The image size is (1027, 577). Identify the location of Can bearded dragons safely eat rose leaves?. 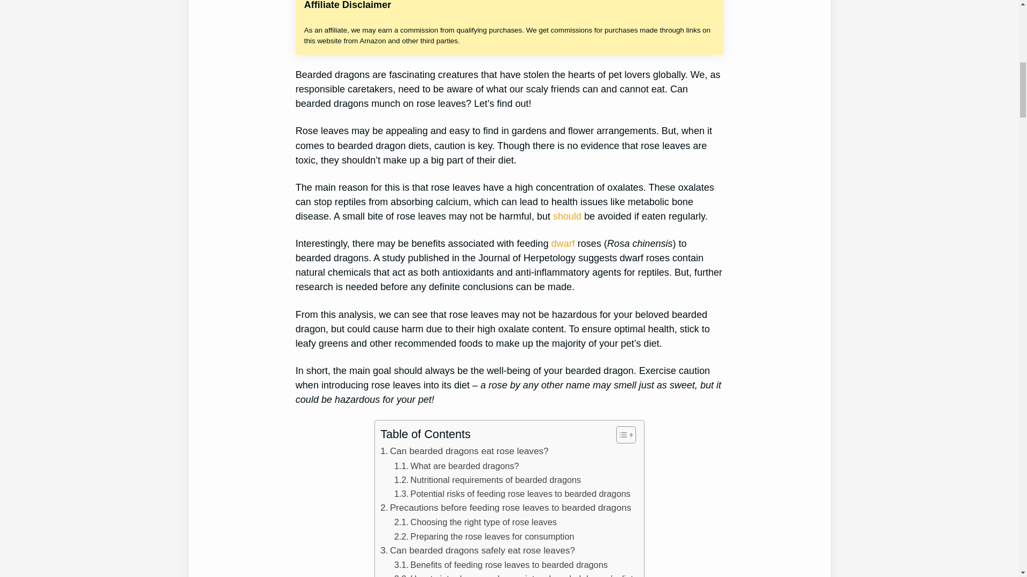
(477, 550).